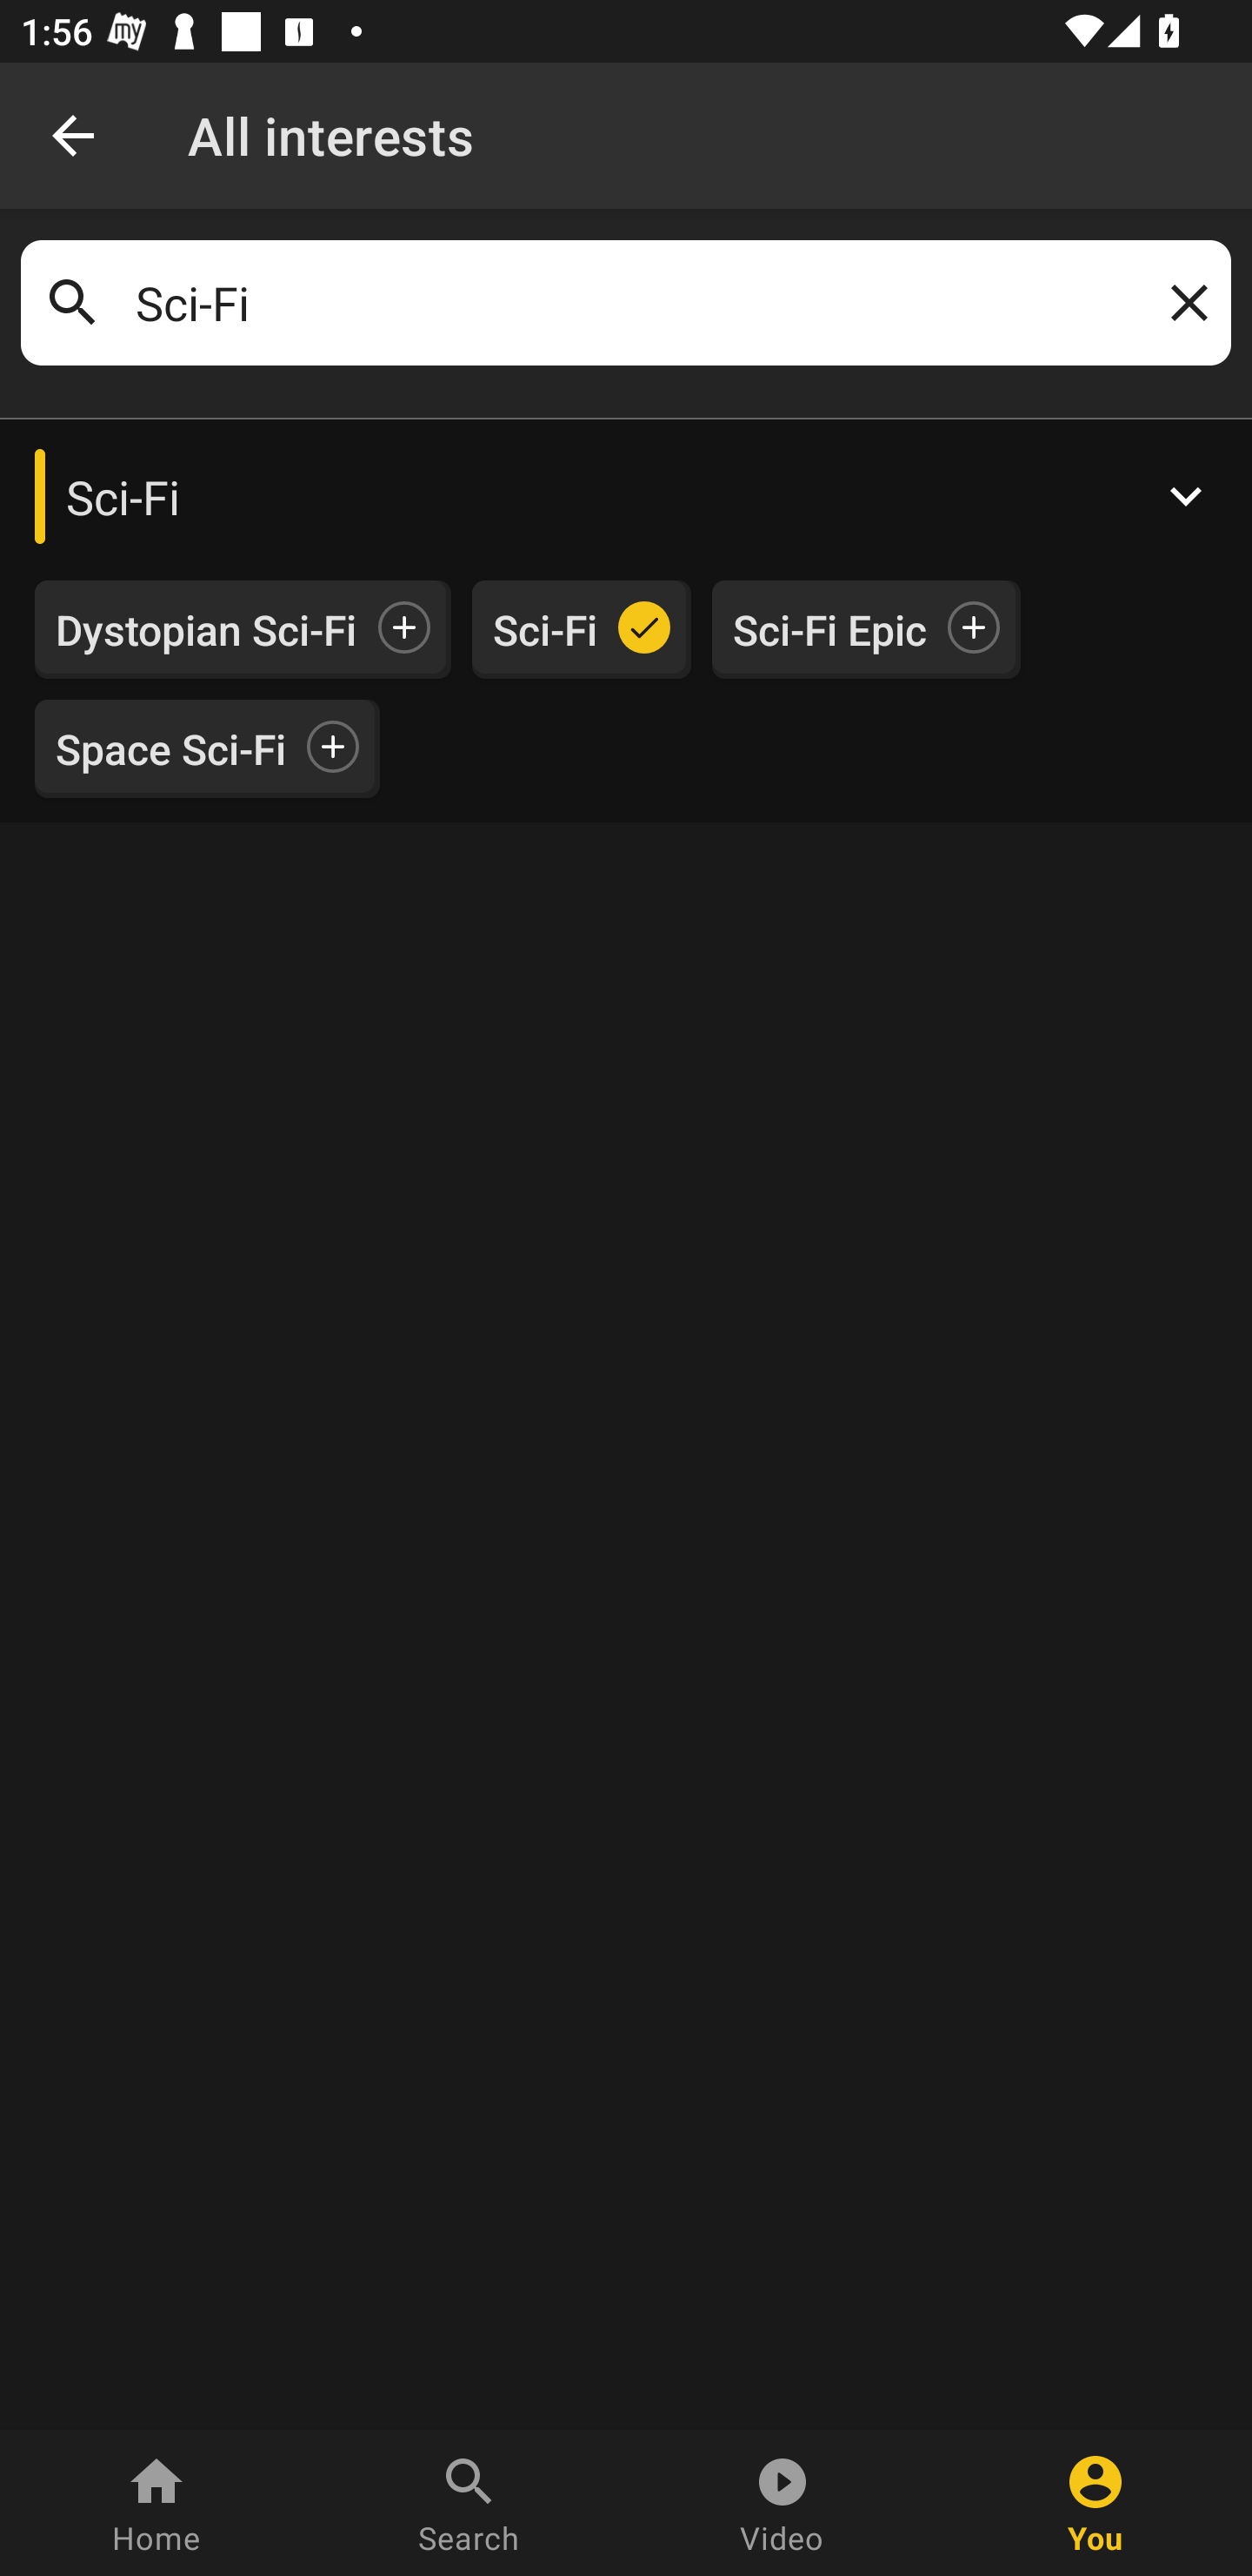 This screenshot has height=2576, width=1252. I want to click on Sci-Fi Epic, so click(829, 630).